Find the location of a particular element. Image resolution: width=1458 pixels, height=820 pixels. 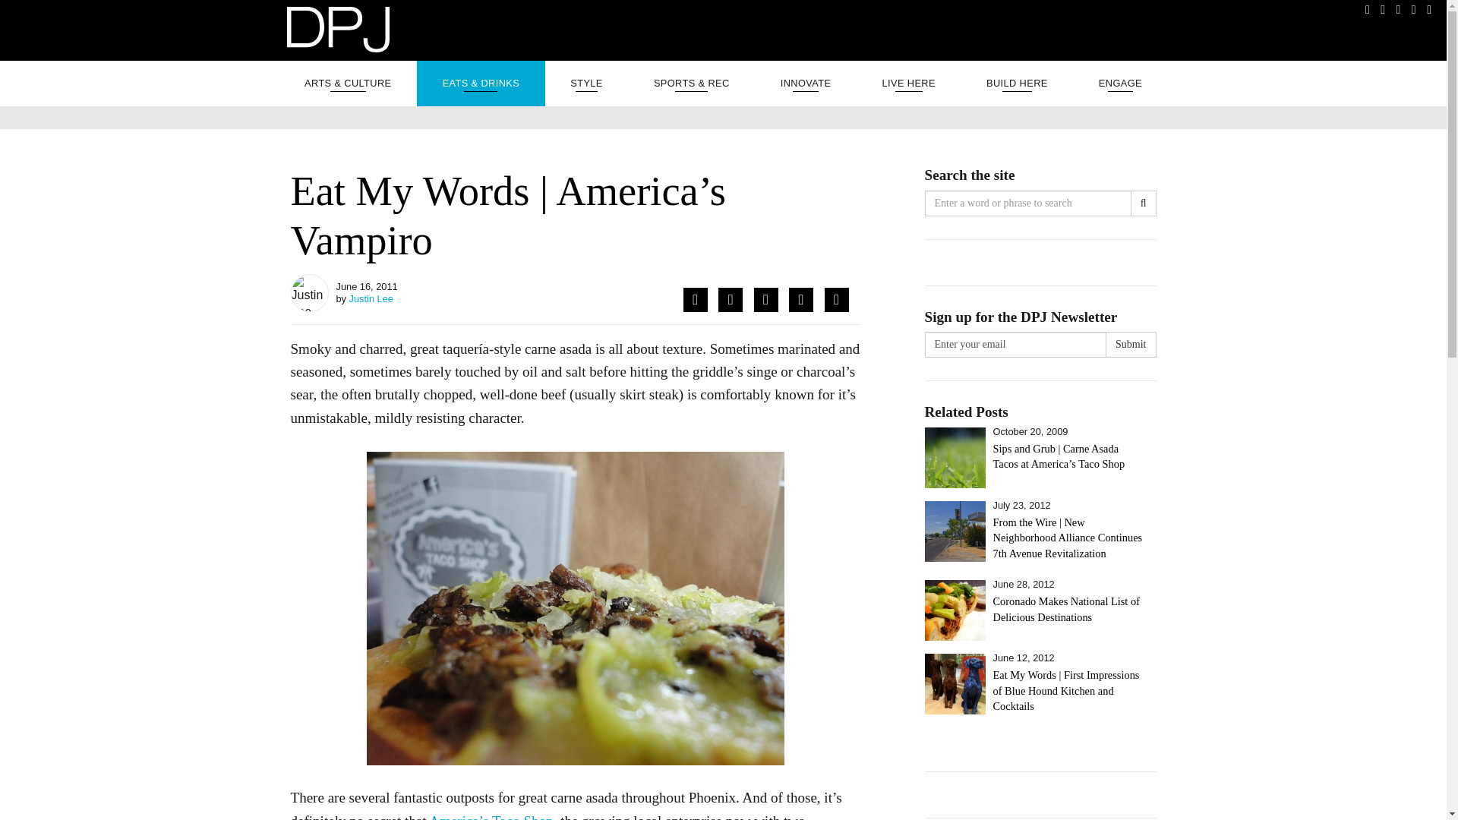

Submit is located at coordinates (1130, 345).